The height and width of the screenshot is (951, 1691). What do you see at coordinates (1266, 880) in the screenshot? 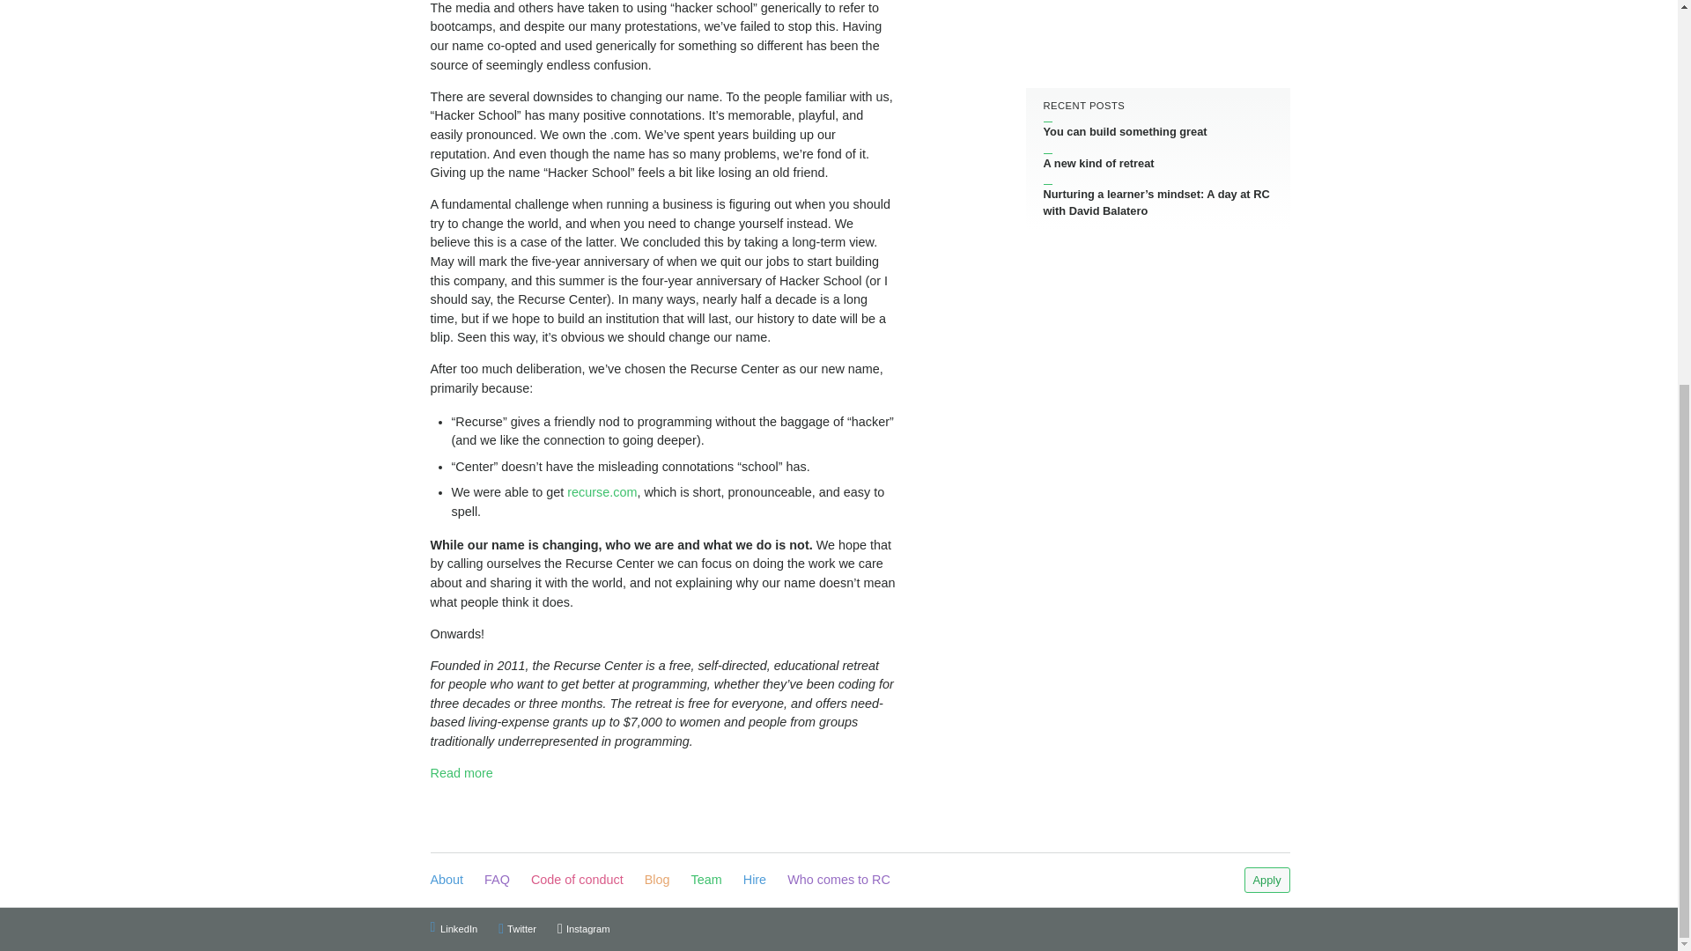
I see `Apply` at bounding box center [1266, 880].